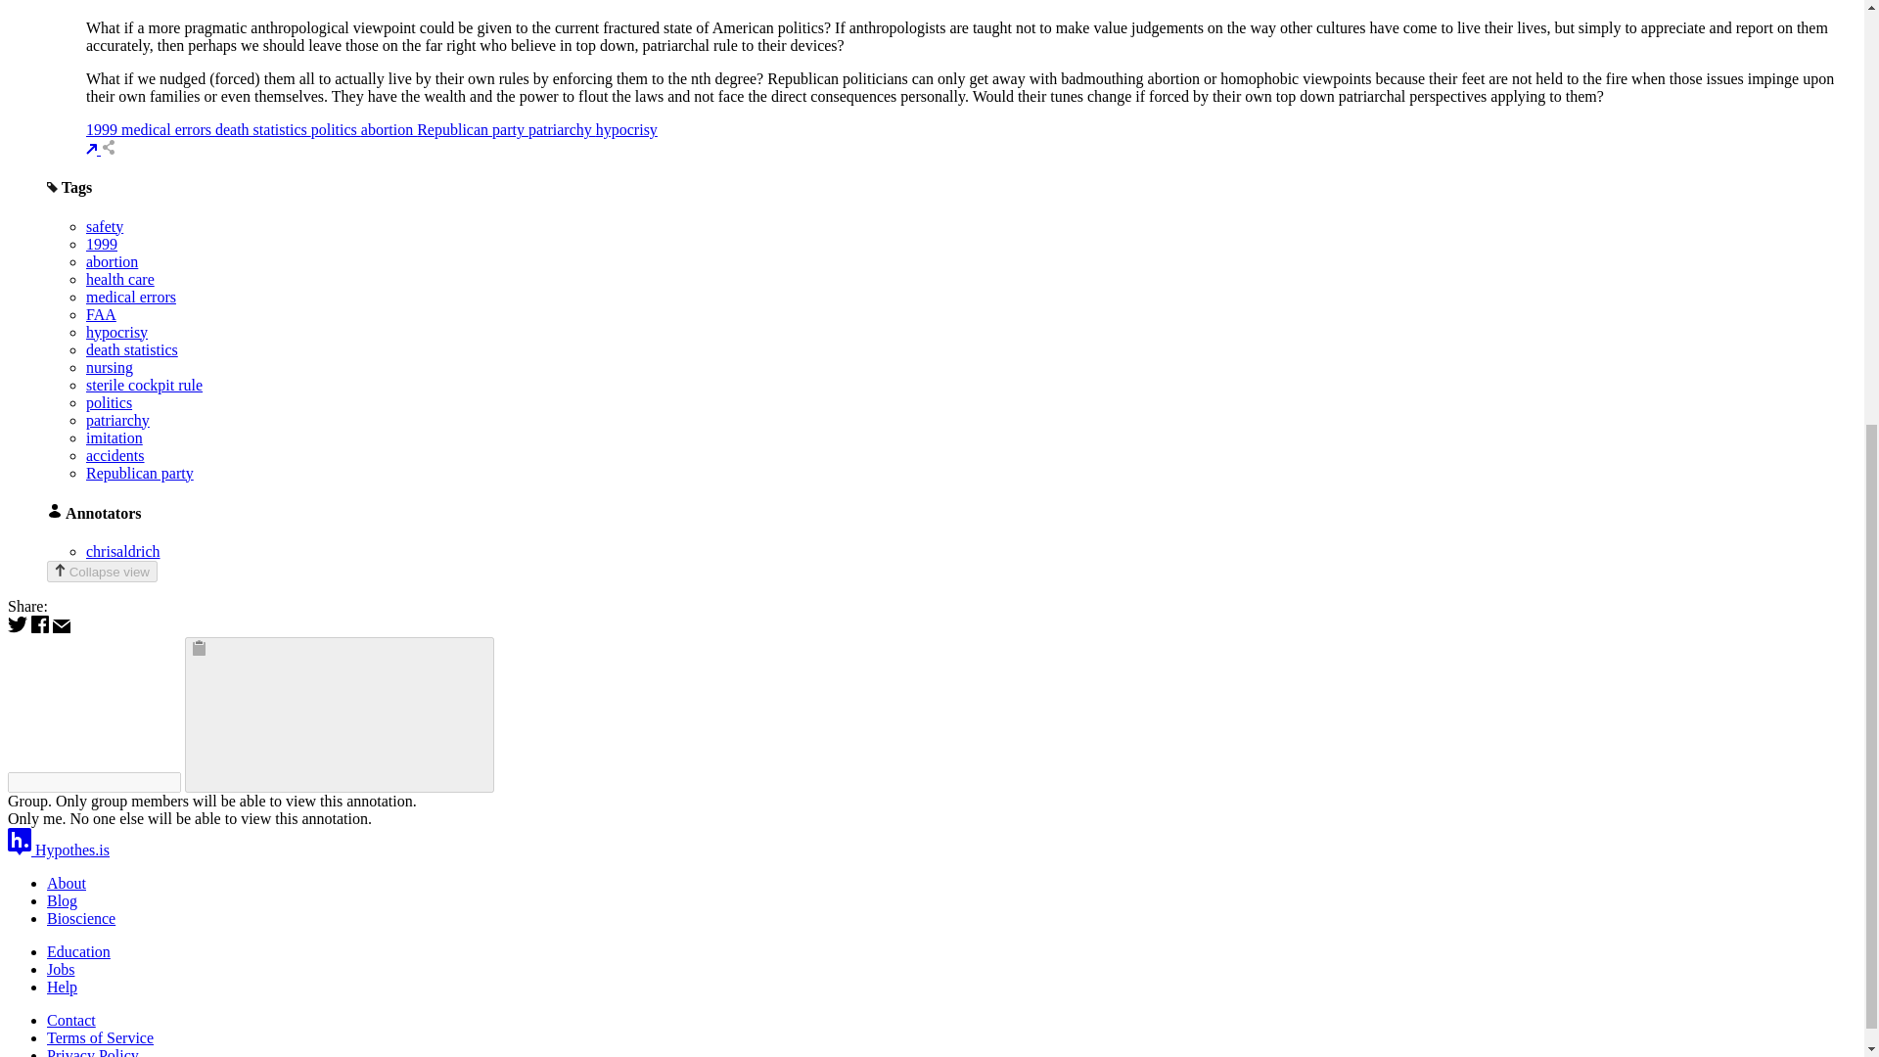 The height and width of the screenshot is (1057, 1879). I want to click on Republican party, so click(472, 129).